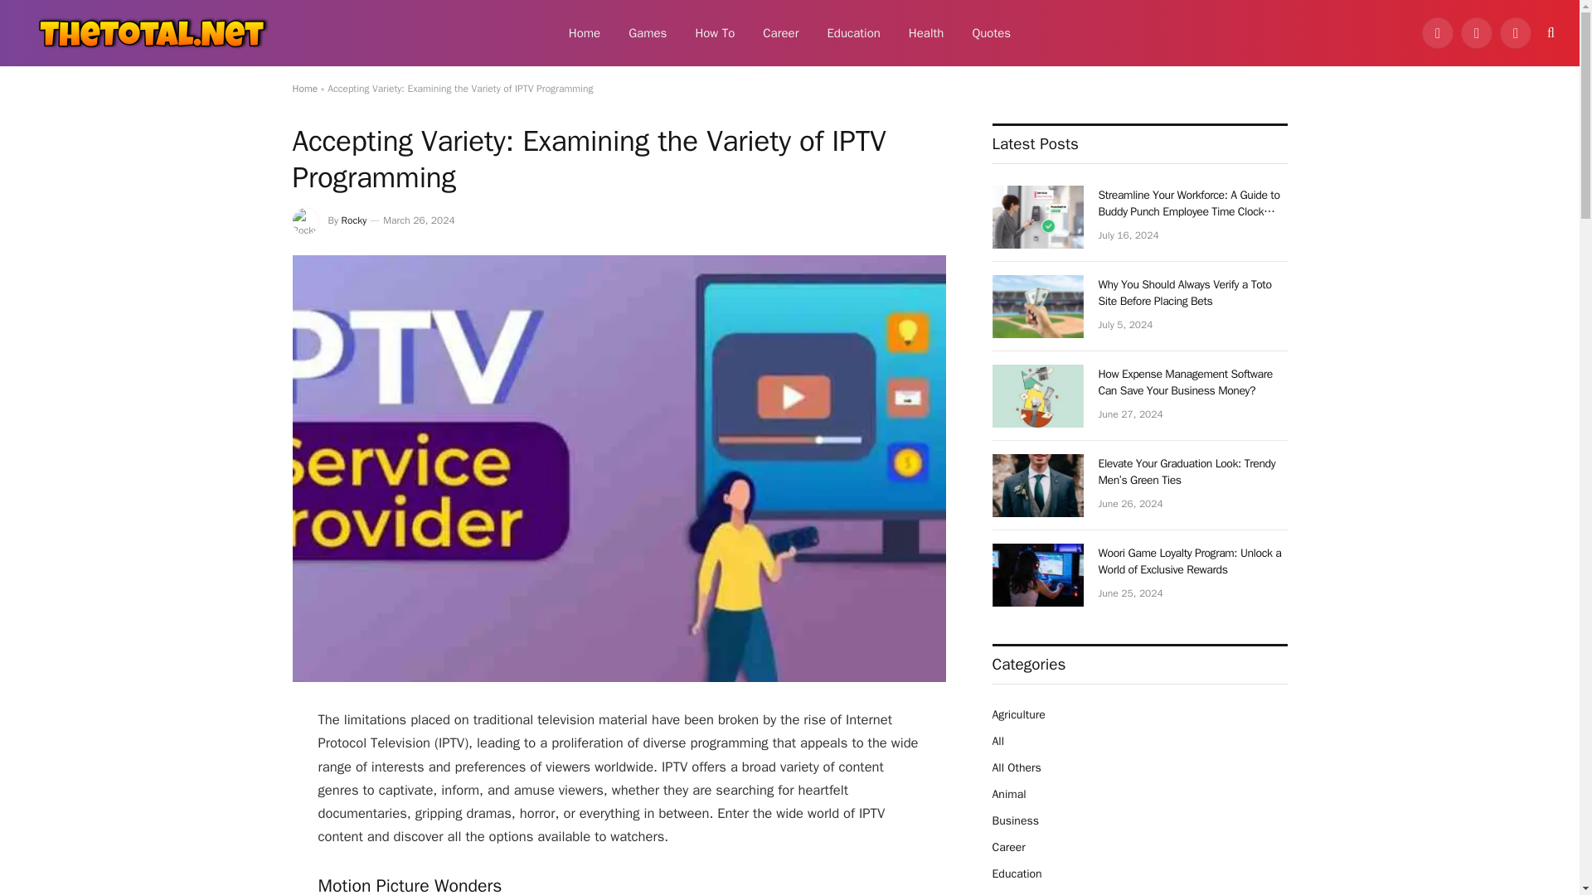 The image size is (1592, 895). What do you see at coordinates (303, 88) in the screenshot?
I see `Home` at bounding box center [303, 88].